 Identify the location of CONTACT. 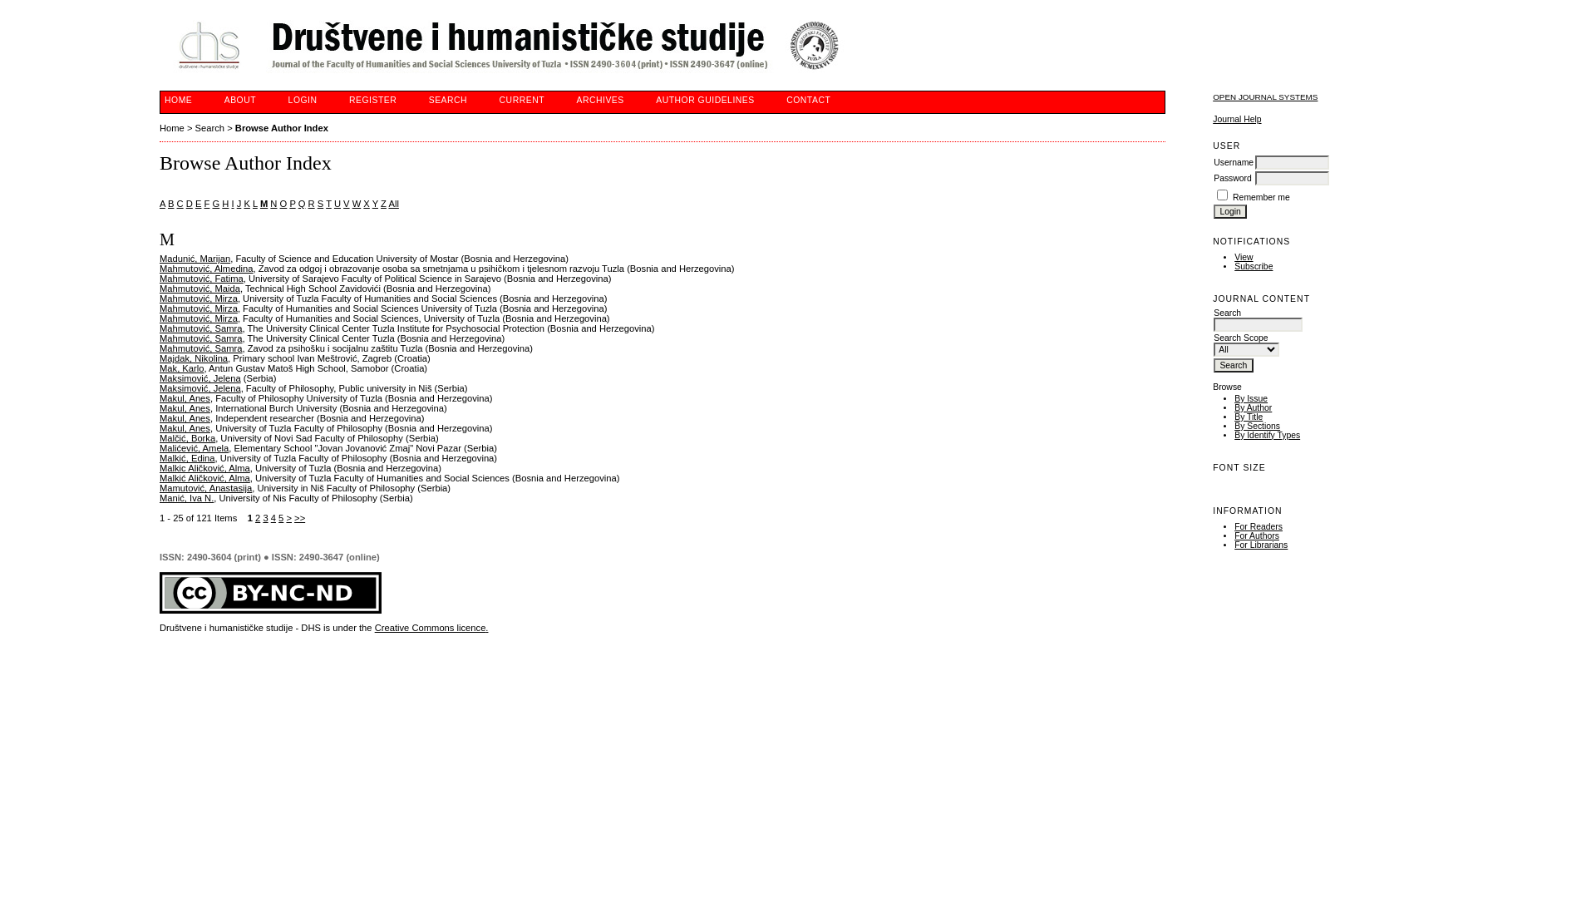
(808, 100).